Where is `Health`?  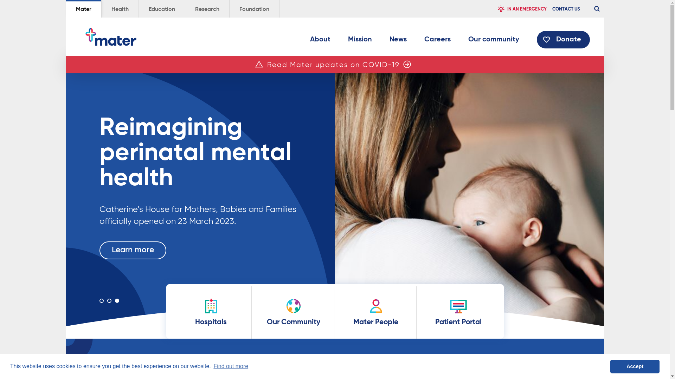 Health is located at coordinates (120, 9).